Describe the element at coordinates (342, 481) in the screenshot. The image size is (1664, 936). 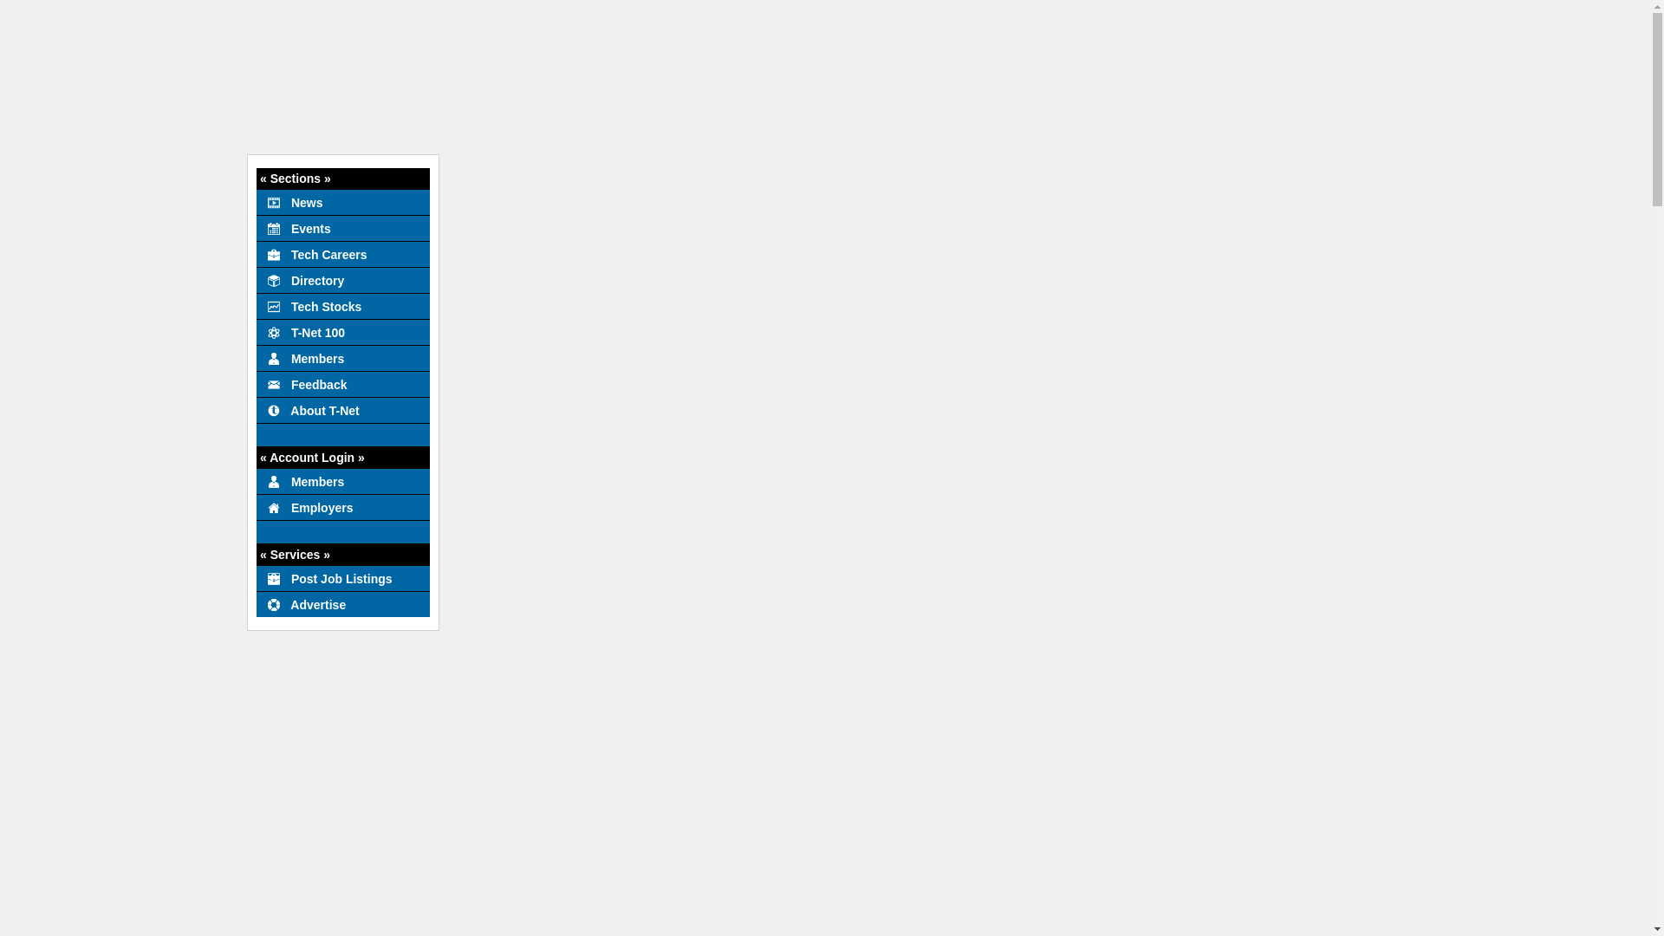
I see `Members` at that location.